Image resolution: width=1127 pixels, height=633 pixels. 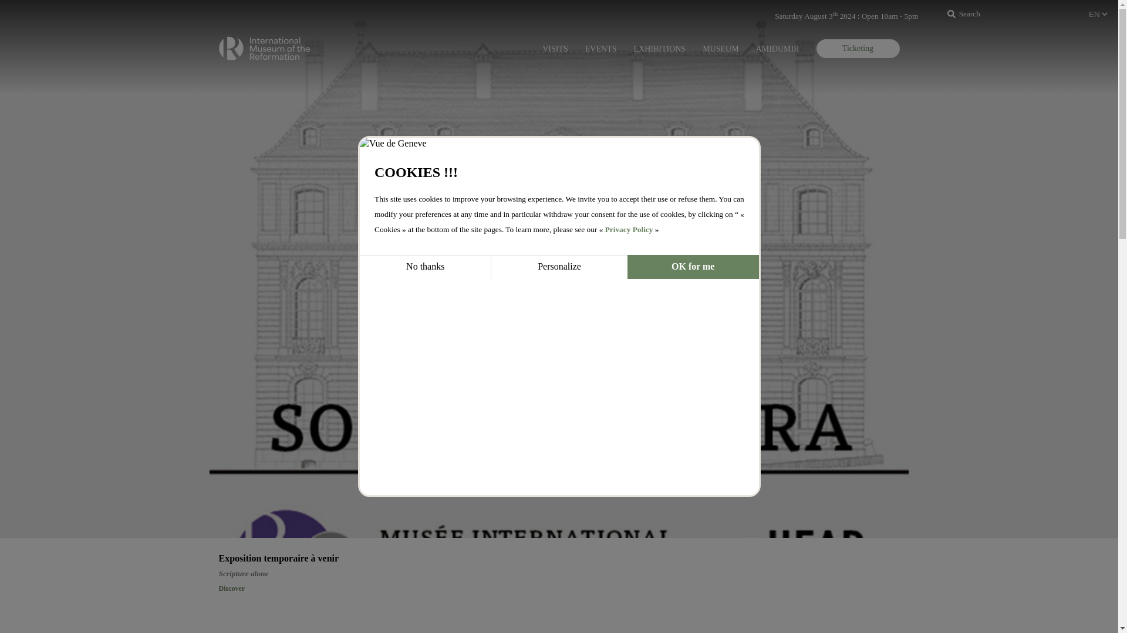 What do you see at coordinates (555, 49) in the screenshot?
I see `VISITS` at bounding box center [555, 49].